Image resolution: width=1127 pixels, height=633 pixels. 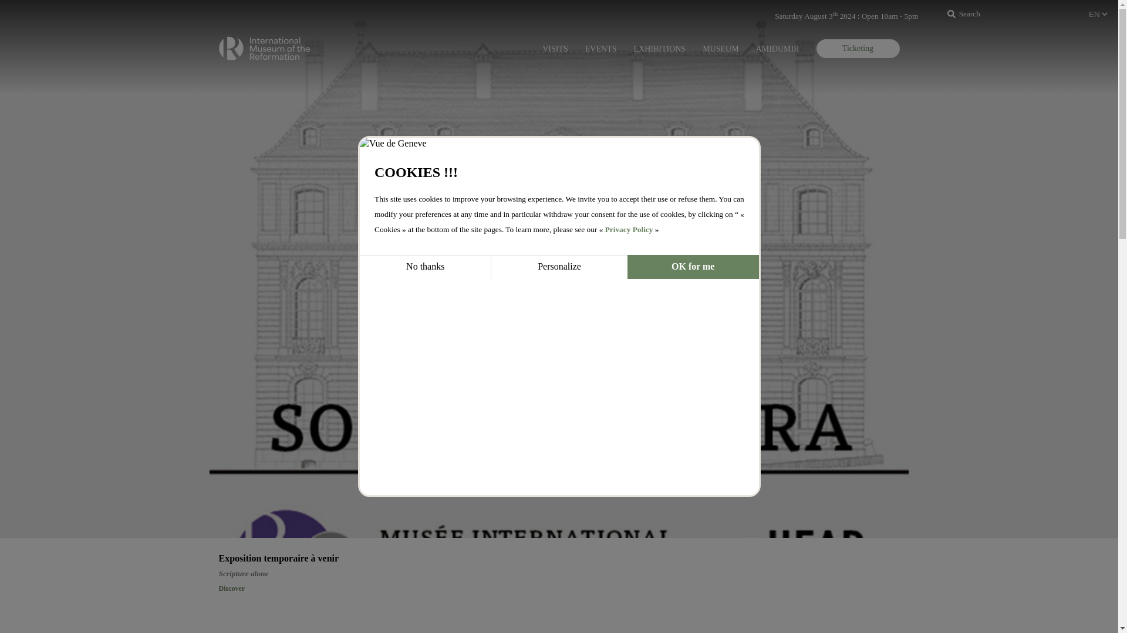 What do you see at coordinates (555, 49) in the screenshot?
I see `VISITS` at bounding box center [555, 49].